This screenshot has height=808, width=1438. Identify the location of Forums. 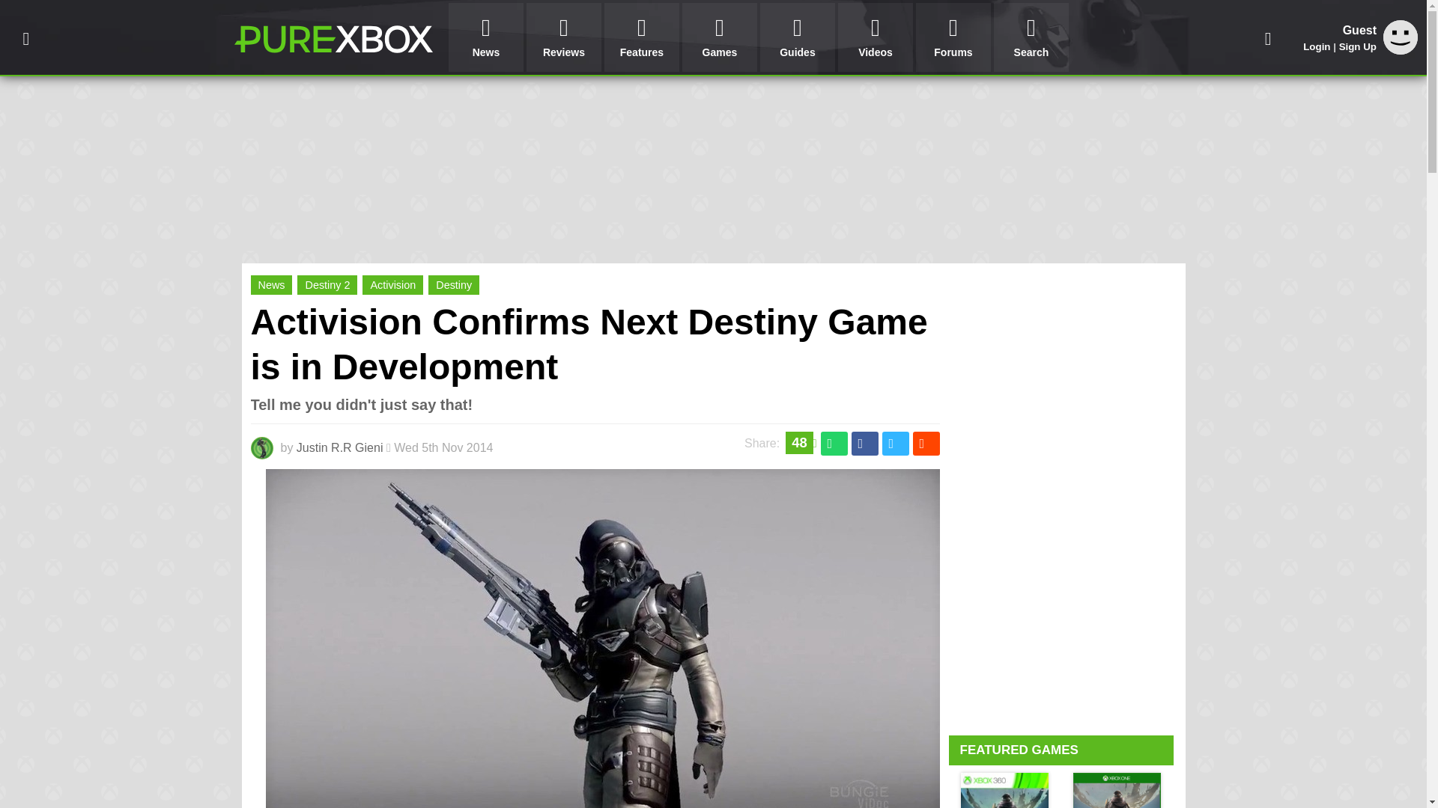
(953, 37).